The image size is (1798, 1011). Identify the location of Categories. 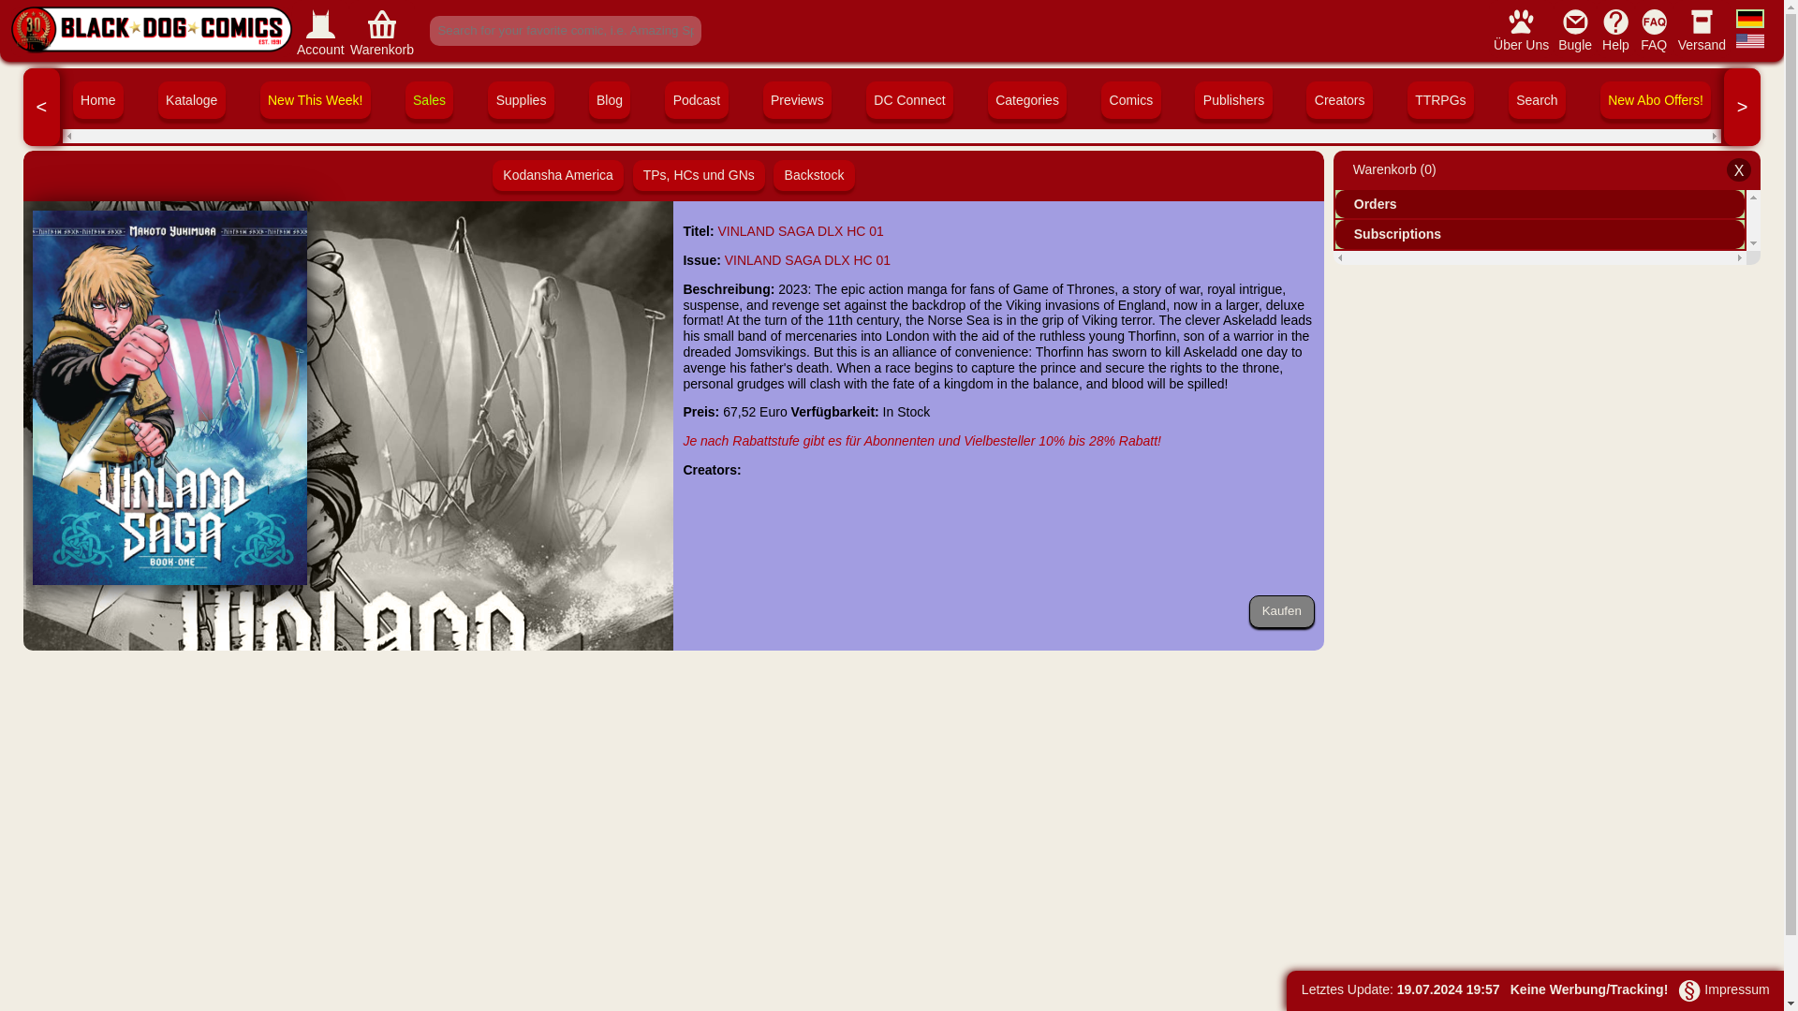
(1026, 99).